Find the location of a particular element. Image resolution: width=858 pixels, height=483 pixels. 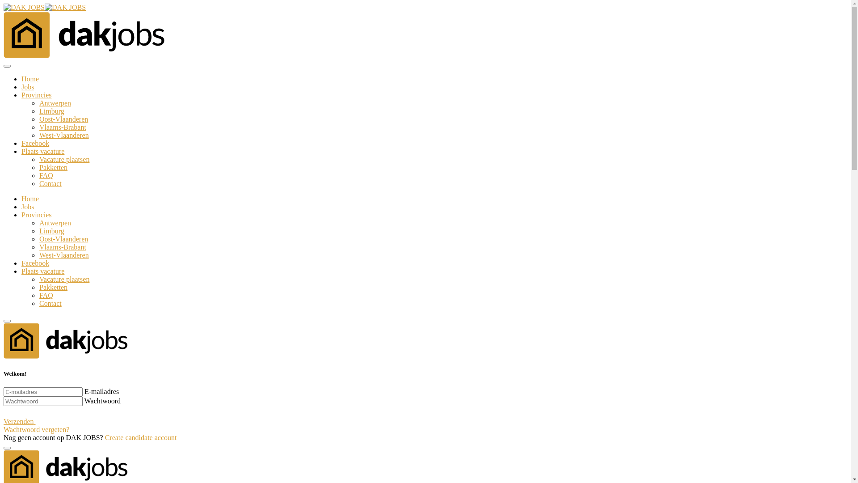

Facebook is located at coordinates (35, 143).